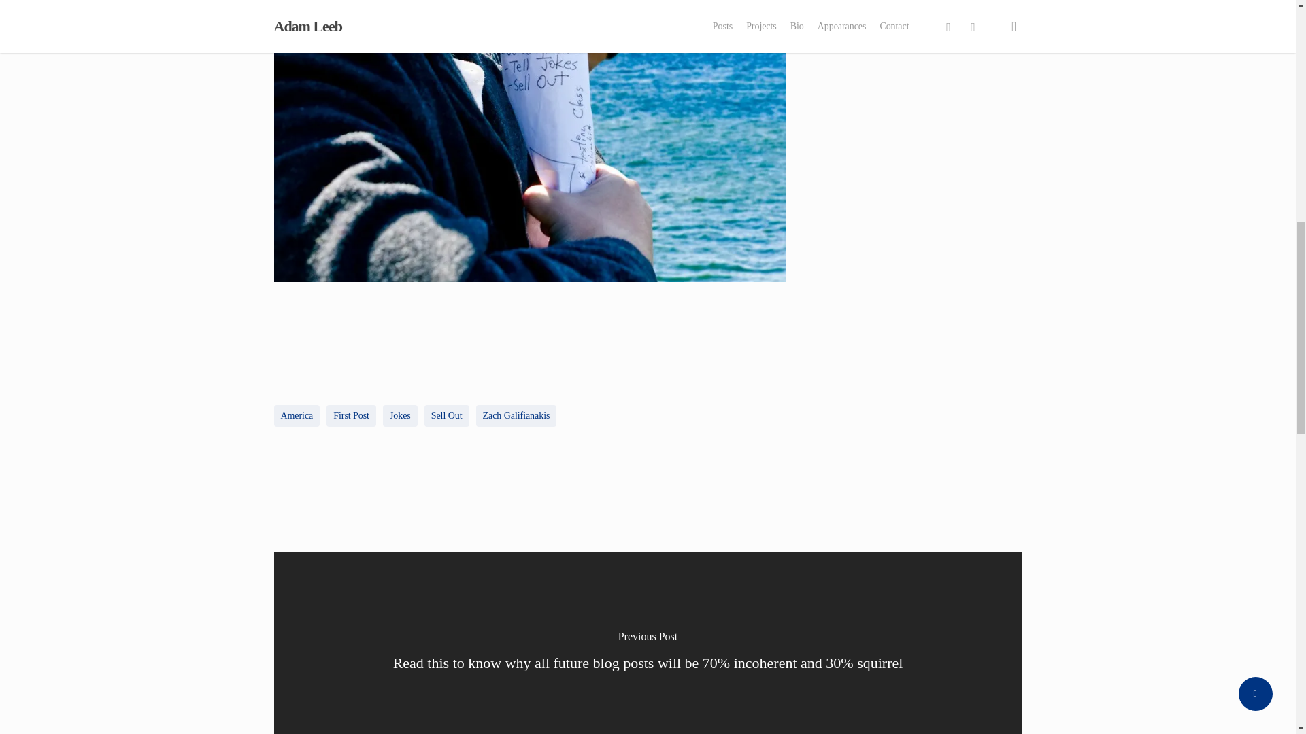 This screenshot has height=734, width=1306. I want to click on Sell Out, so click(446, 416).